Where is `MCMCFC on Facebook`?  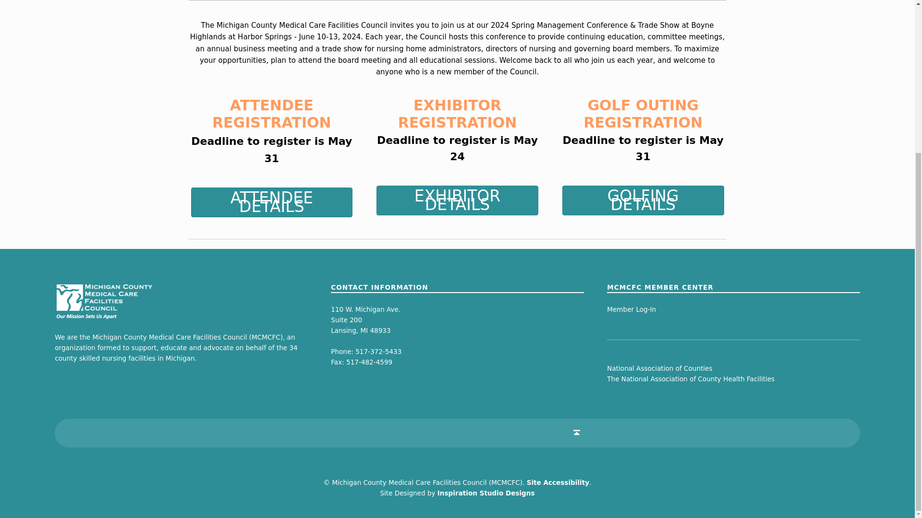
MCMCFC on Facebook is located at coordinates (334, 433).